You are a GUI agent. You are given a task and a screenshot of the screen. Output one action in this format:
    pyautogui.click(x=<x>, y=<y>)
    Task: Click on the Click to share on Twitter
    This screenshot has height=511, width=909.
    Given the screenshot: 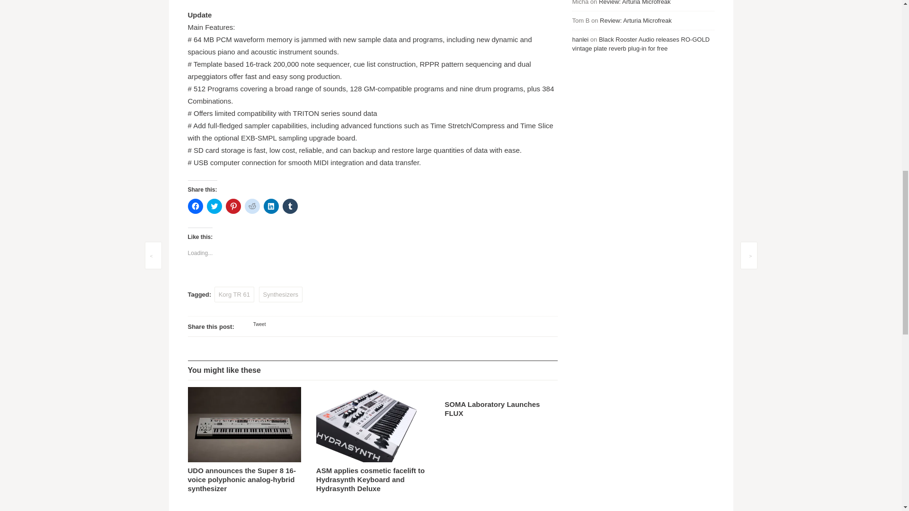 What is the action you would take?
    pyautogui.click(x=214, y=206)
    